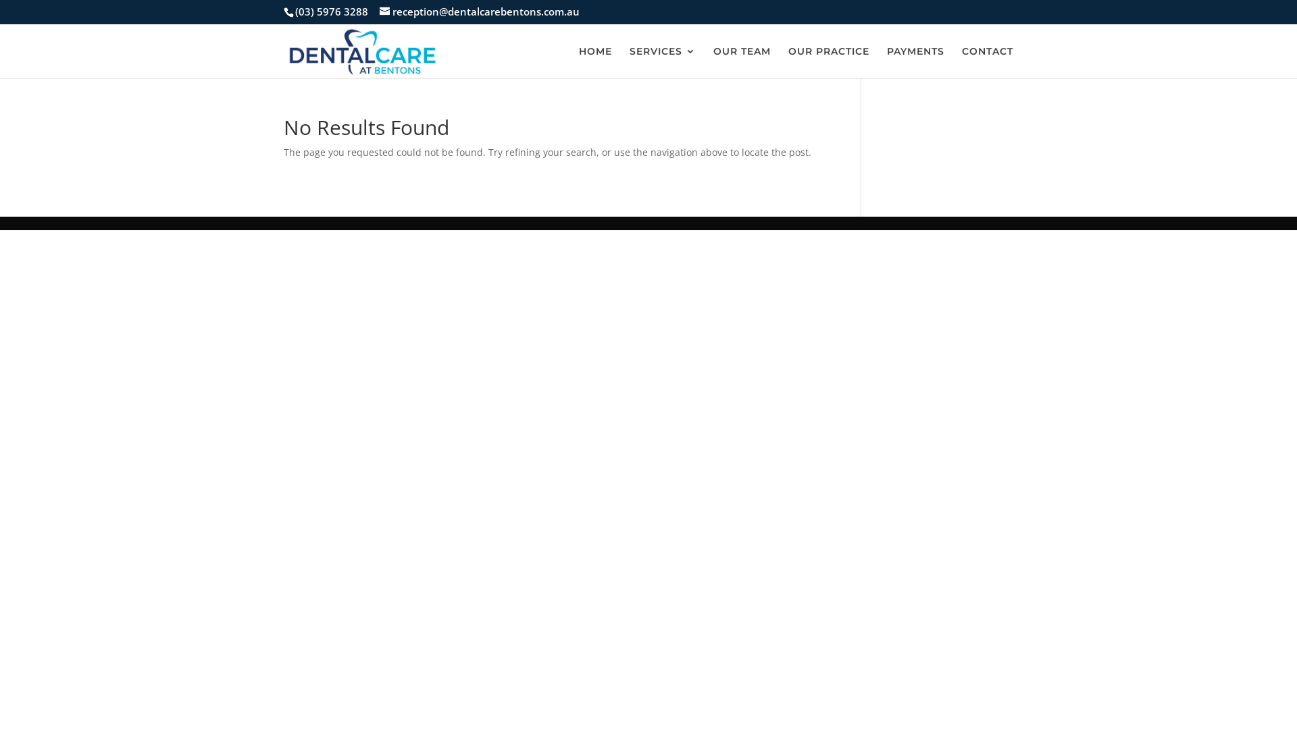  Describe the element at coordinates (596, 62) in the screenshot. I see `HOME` at that location.